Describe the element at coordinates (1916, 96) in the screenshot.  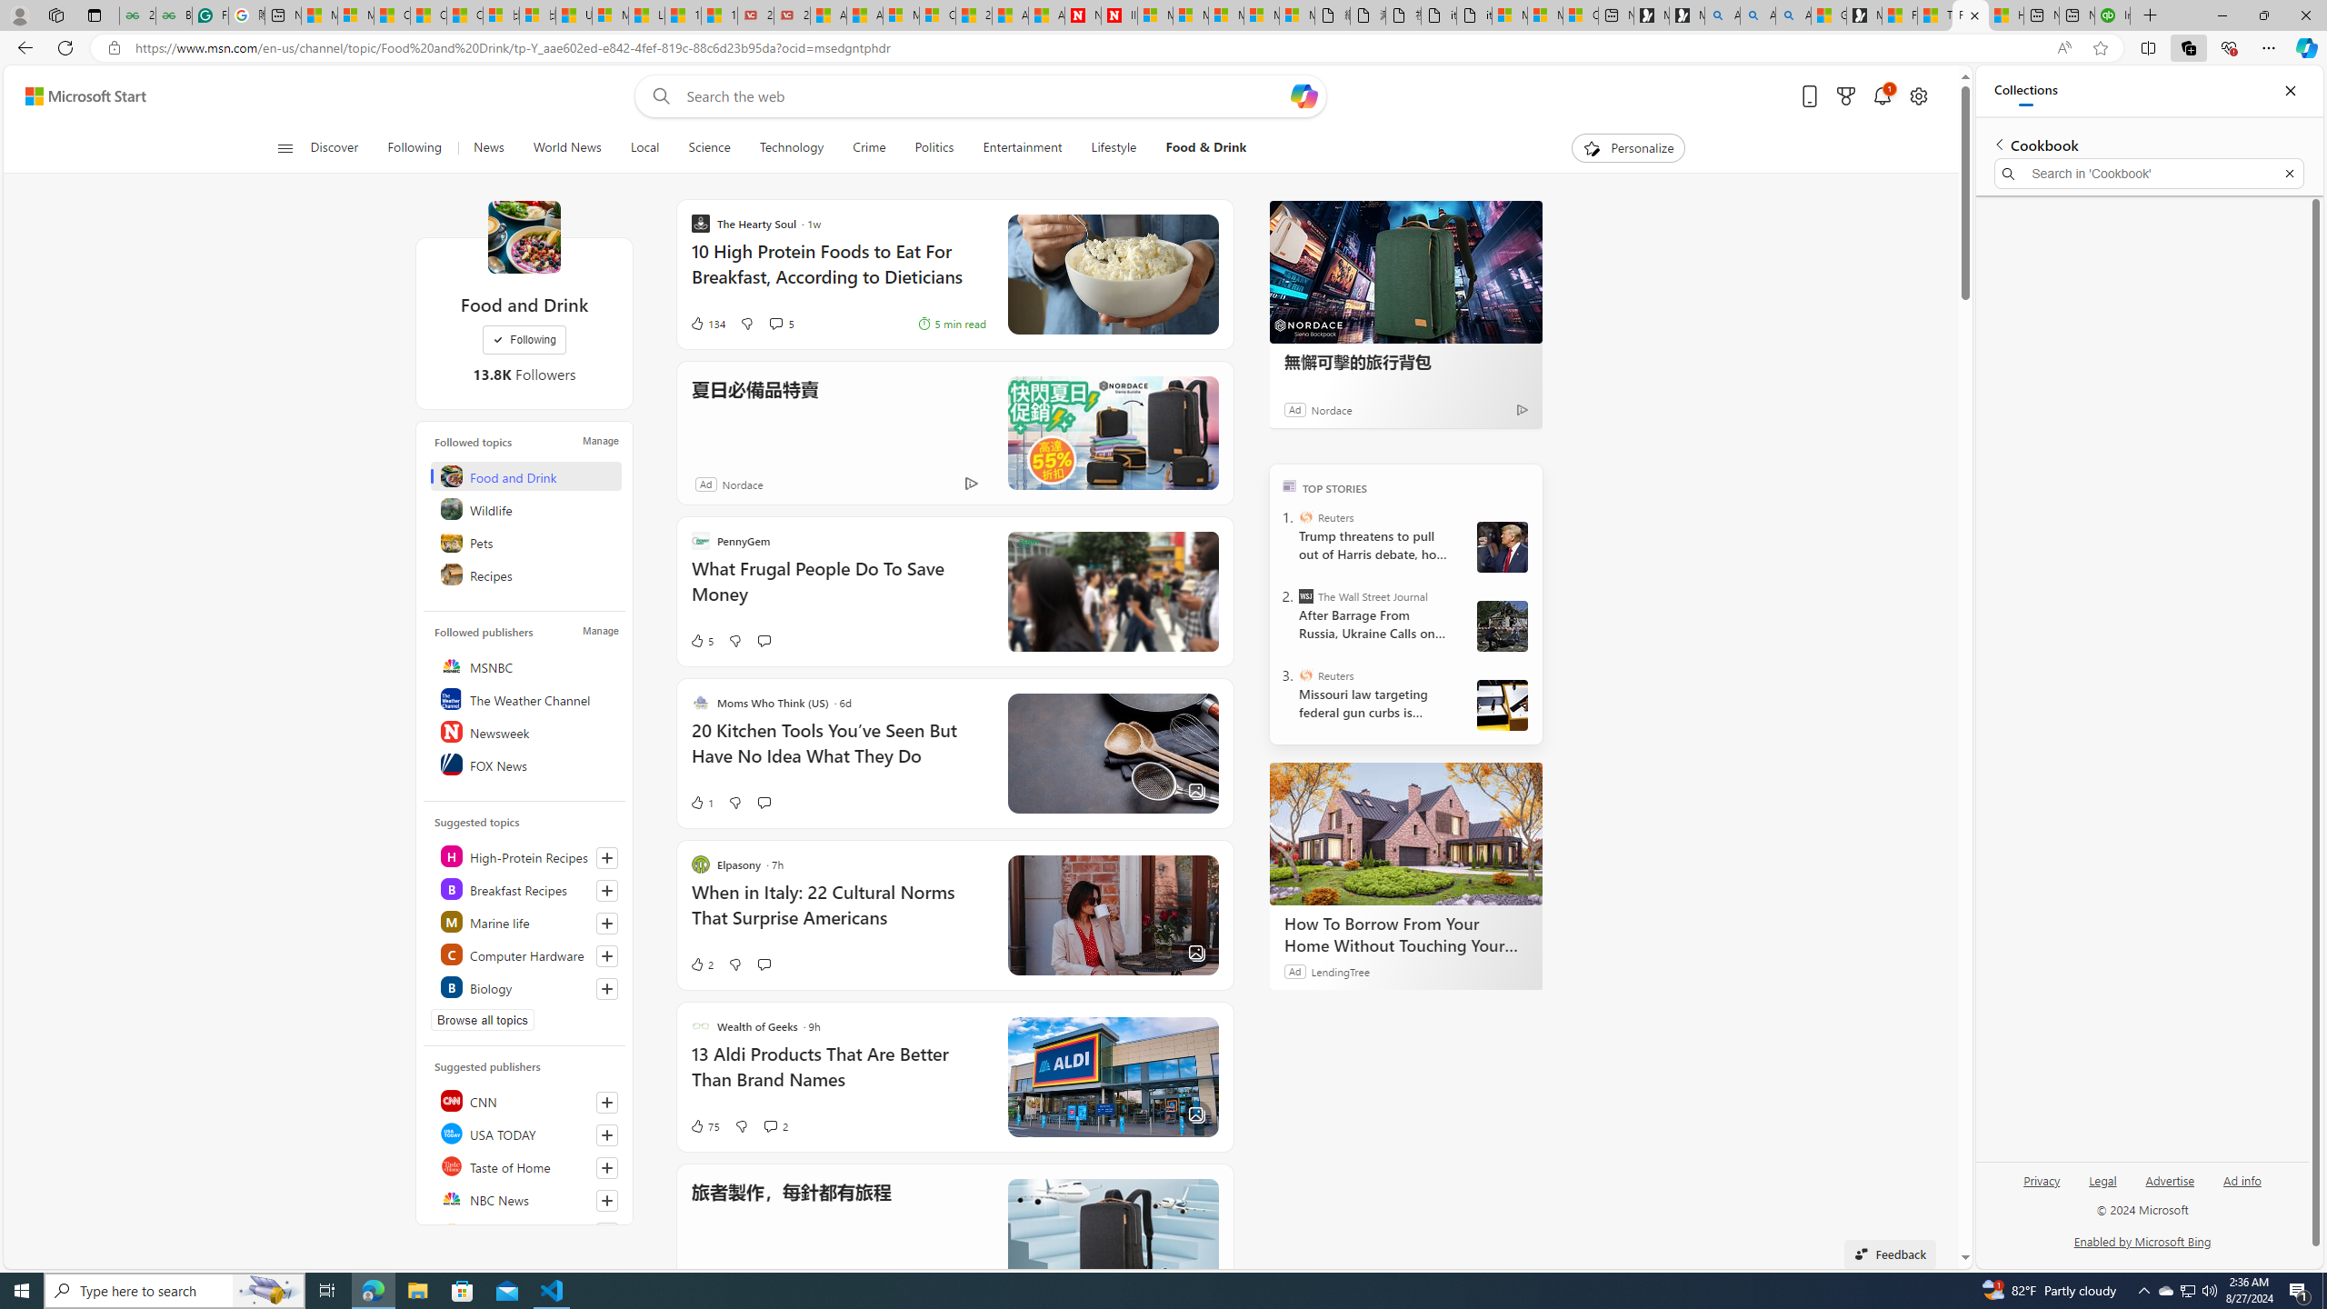
I see `Open settings` at that location.